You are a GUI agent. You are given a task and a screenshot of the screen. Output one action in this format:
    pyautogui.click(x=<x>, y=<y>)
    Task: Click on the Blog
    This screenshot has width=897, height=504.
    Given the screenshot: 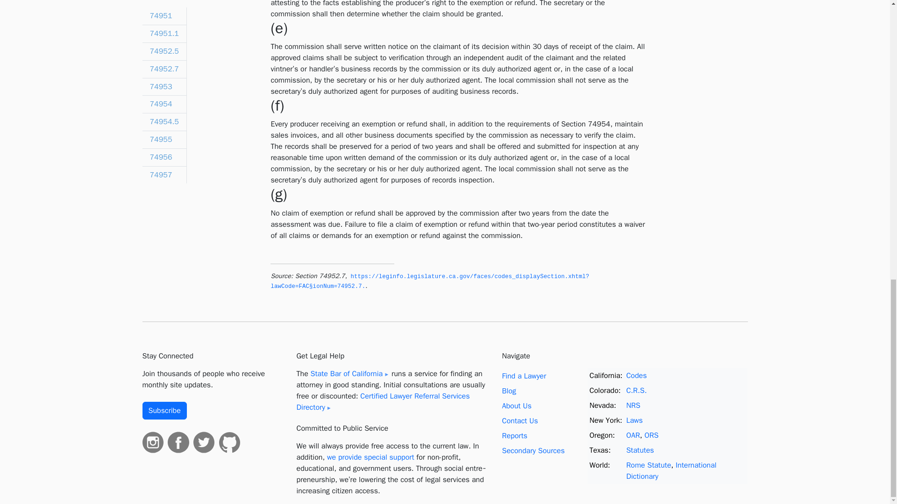 What is the action you would take?
    pyautogui.click(x=508, y=391)
    